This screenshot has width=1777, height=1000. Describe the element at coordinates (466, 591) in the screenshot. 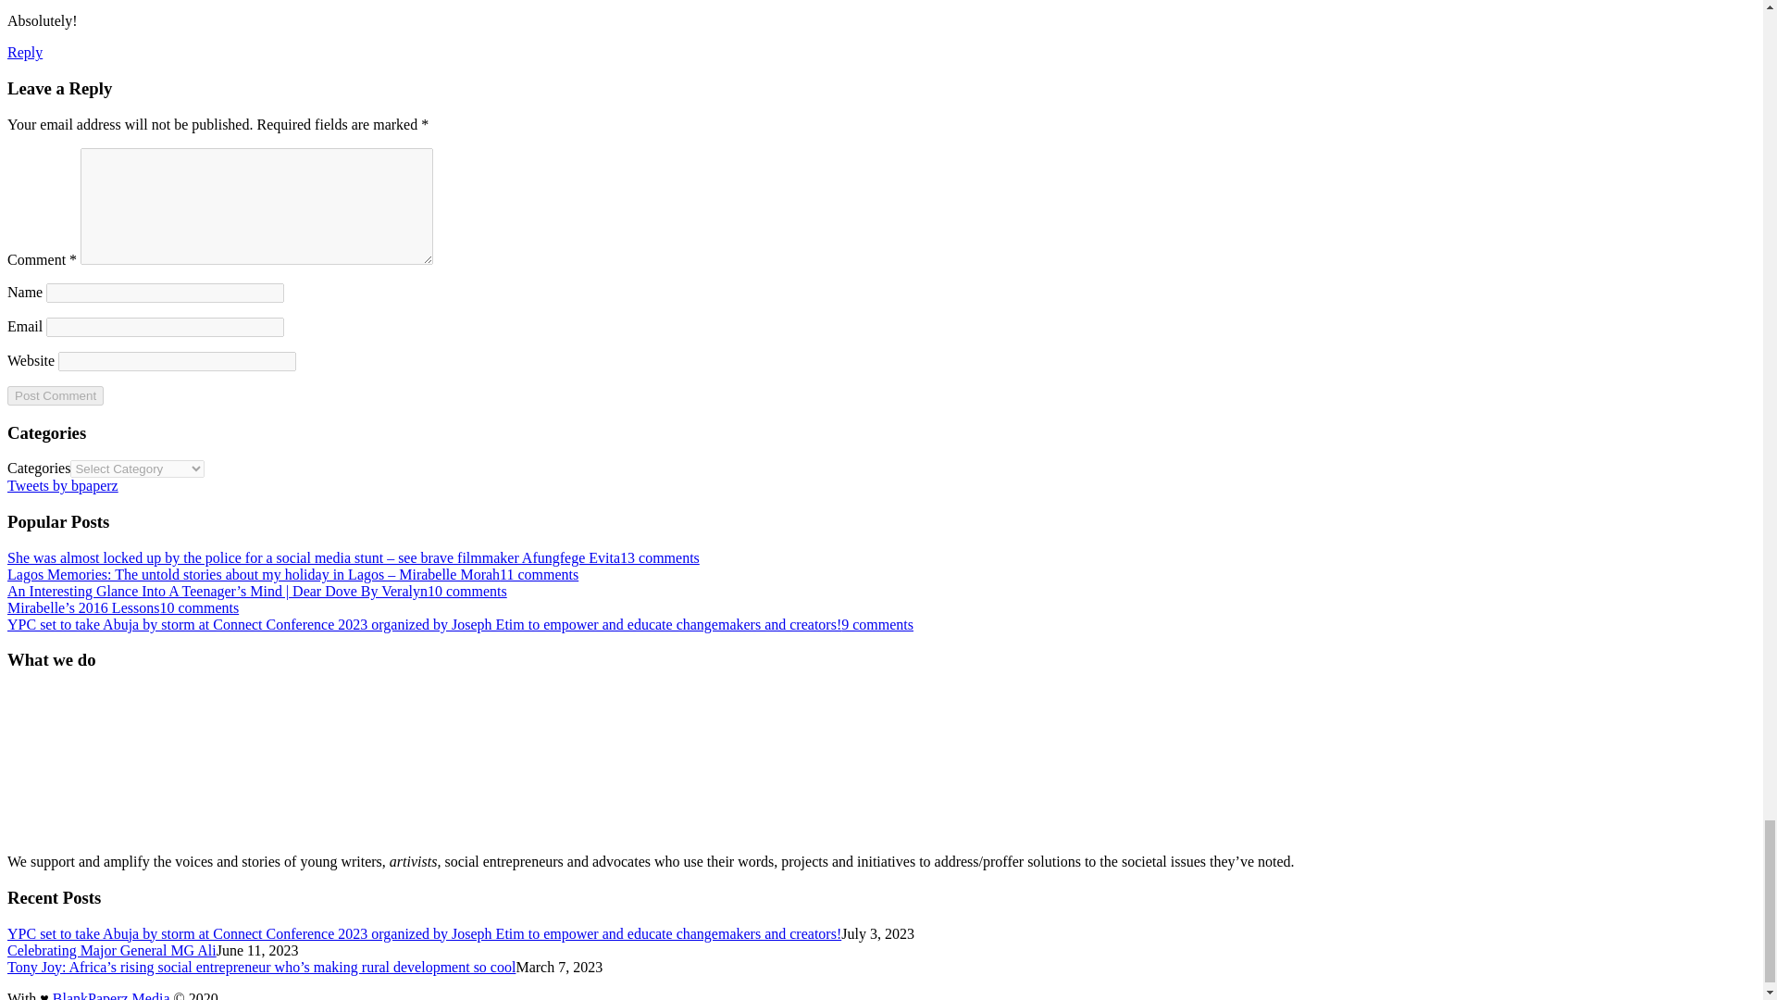

I see `10 comments` at that location.